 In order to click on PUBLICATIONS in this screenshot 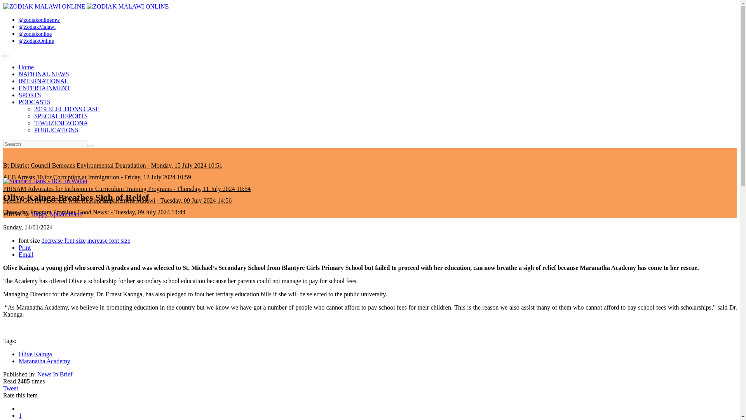, I will do `click(56, 130)`.